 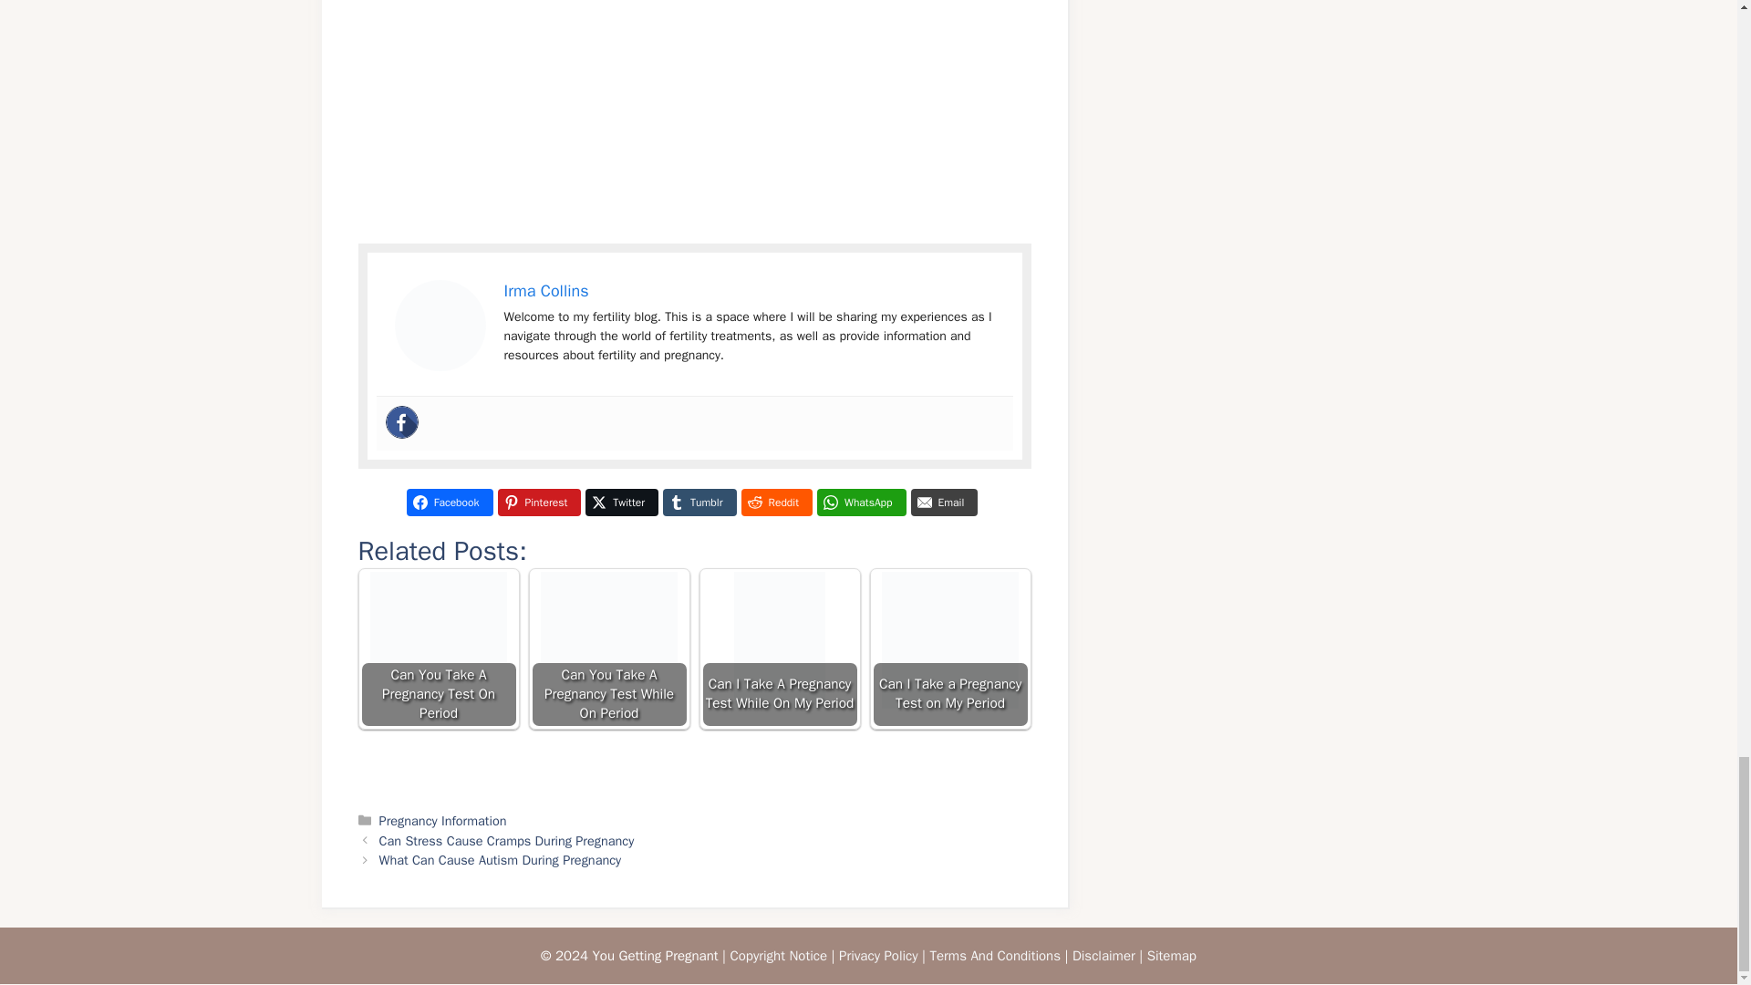 I want to click on Email, so click(x=945, y=502).